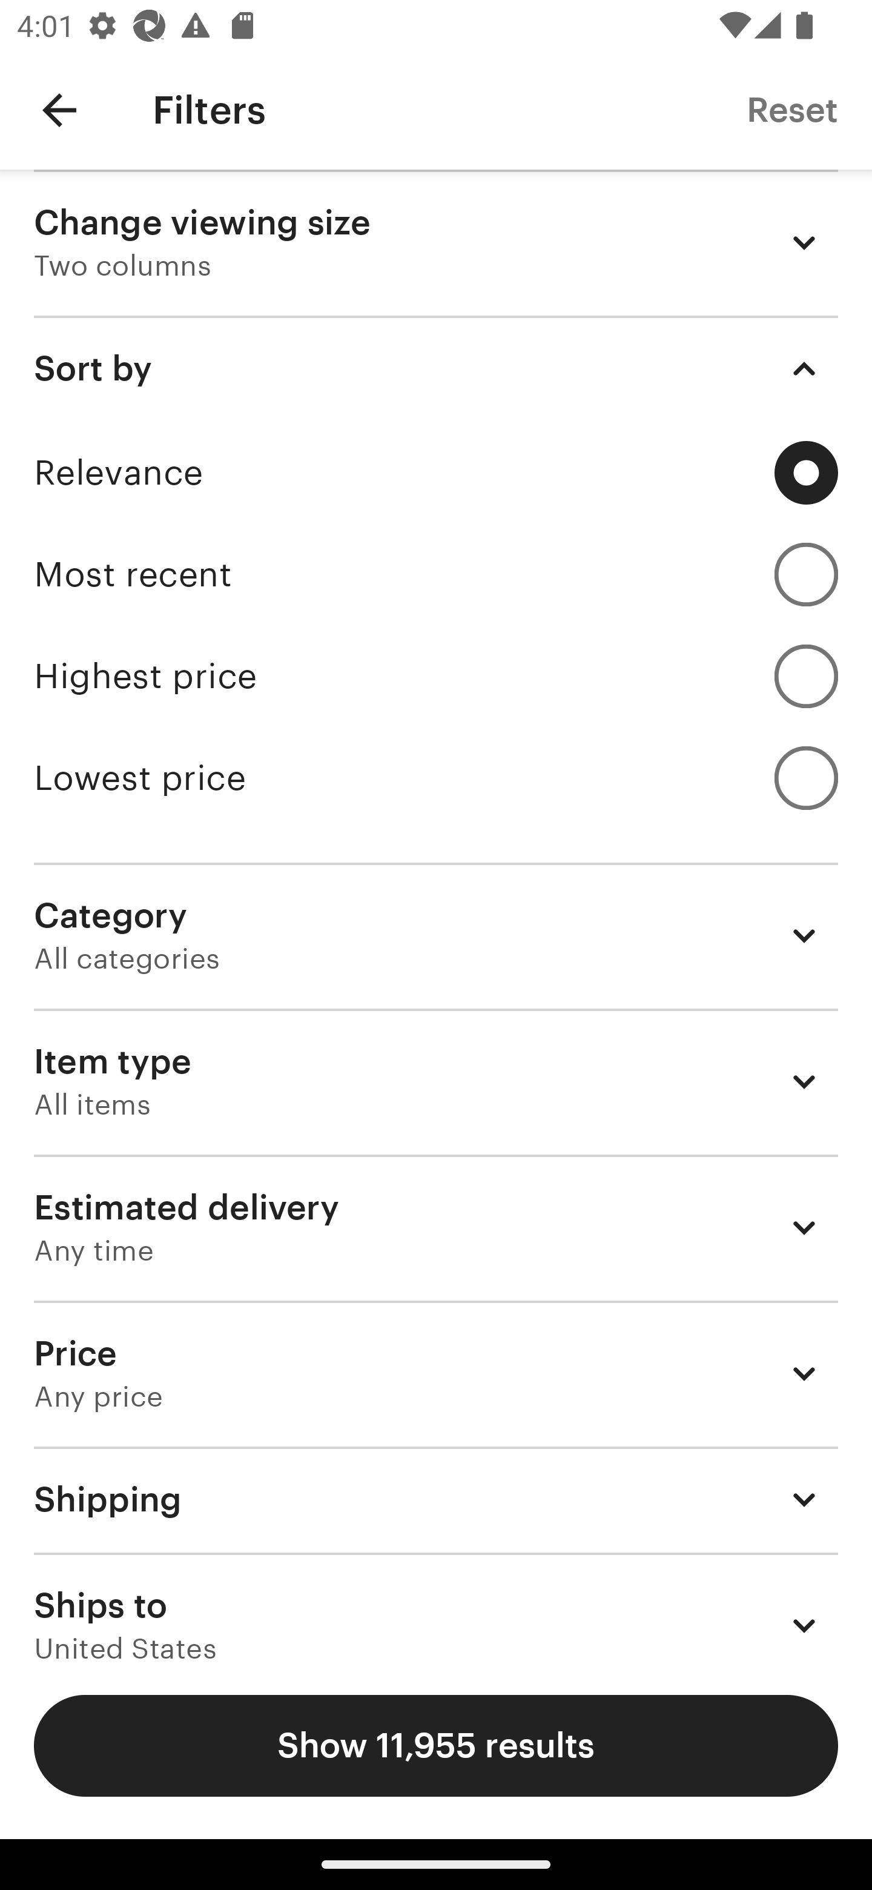 The height and width of the screenshot is (1890, 872). What do you see at coordinates (436, 1606) in the screenshot?
I see `Ships to United States` at bounding box center [436, 1606].